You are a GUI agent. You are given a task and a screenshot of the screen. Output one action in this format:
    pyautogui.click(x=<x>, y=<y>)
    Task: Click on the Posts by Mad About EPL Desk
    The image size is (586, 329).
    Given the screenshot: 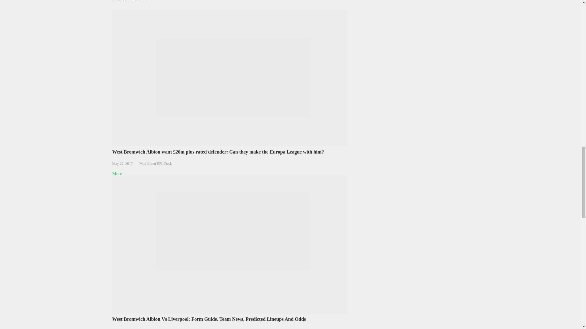 What is the action you would take?
    pyautogui.click(x=155, y=164)
    